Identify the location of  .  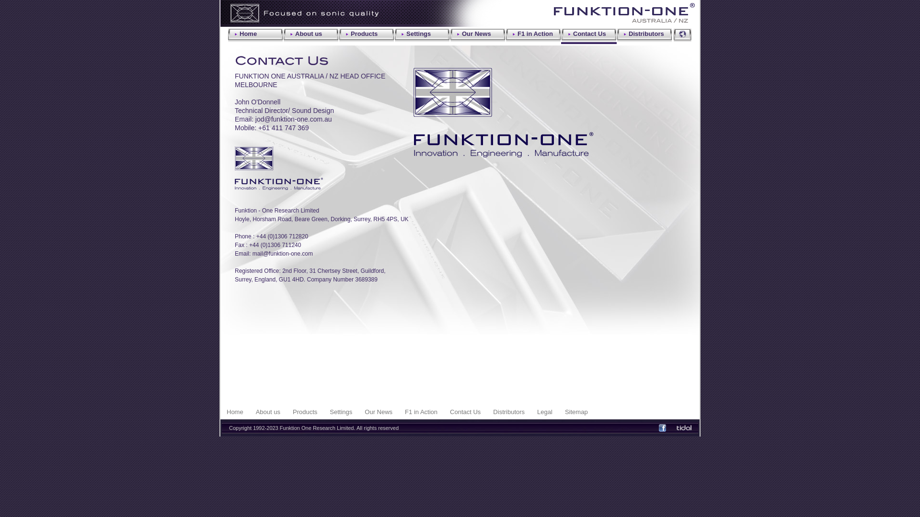
(685, 427).